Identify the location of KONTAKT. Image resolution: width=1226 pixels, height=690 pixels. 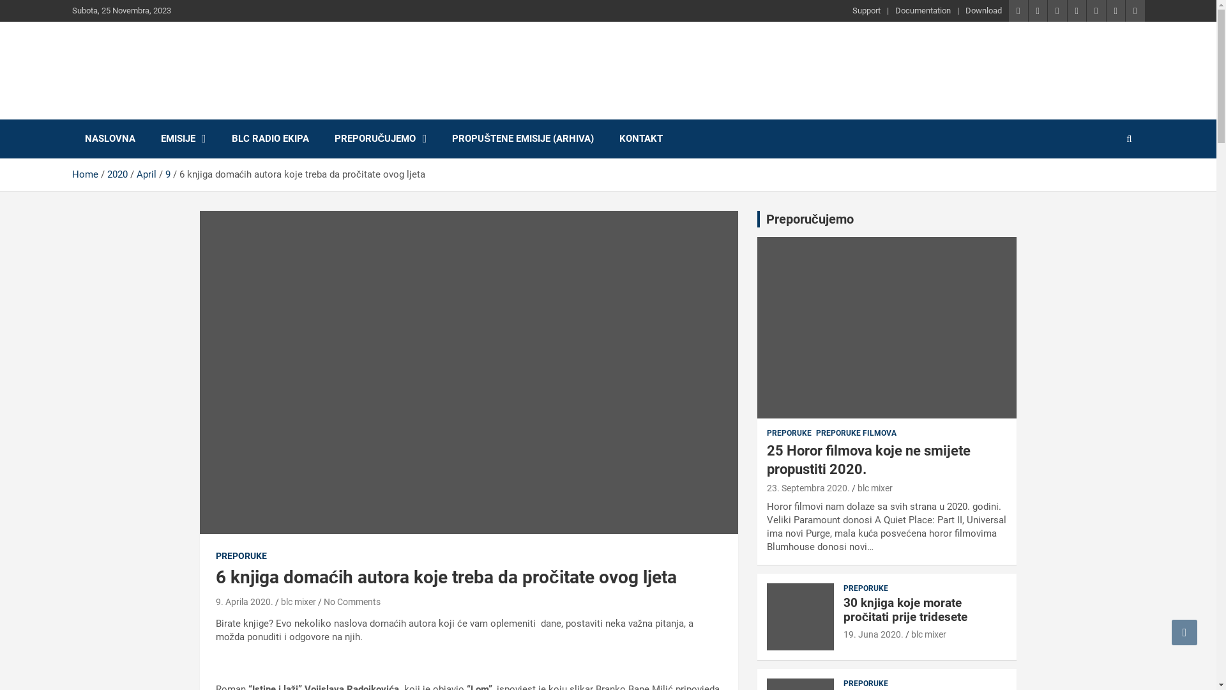
(641, 139).